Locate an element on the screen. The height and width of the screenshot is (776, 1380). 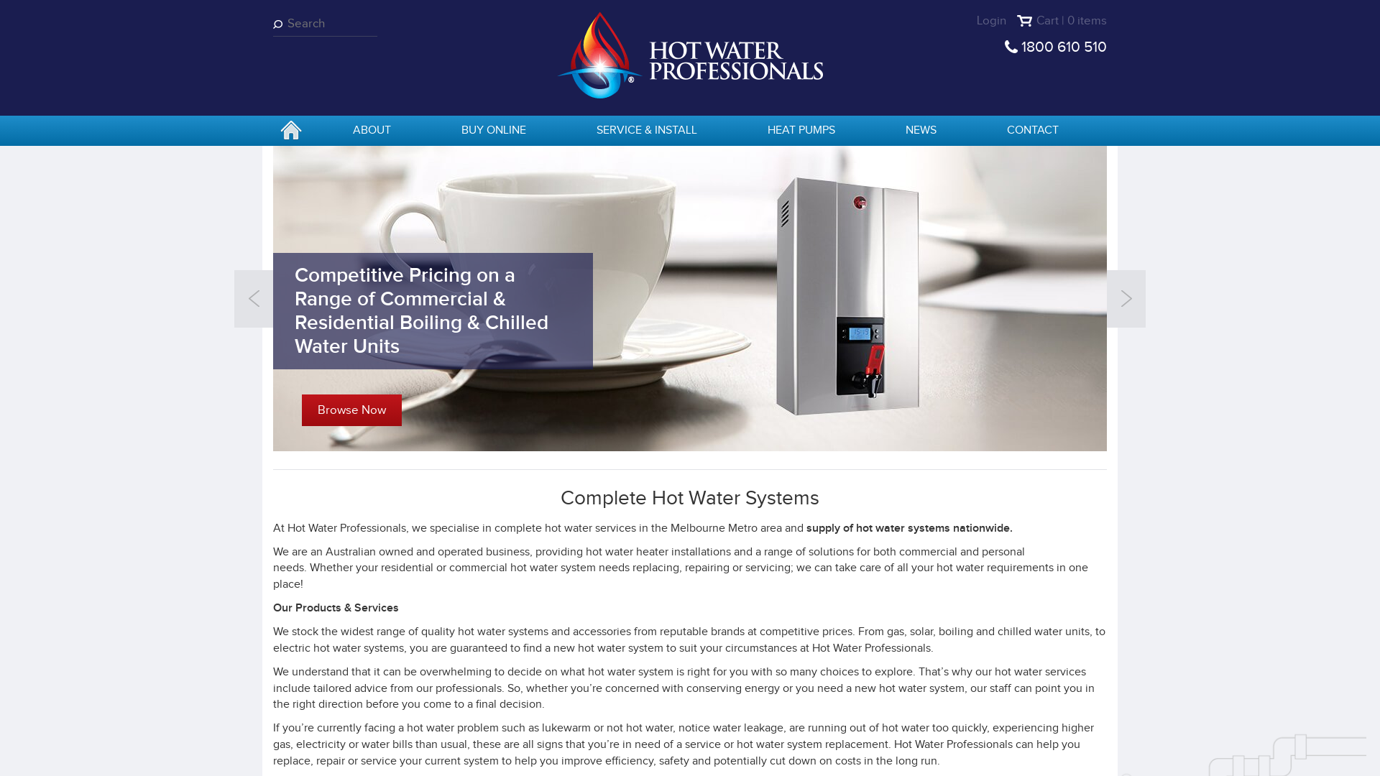
Home is located at coordinates (690, 55).